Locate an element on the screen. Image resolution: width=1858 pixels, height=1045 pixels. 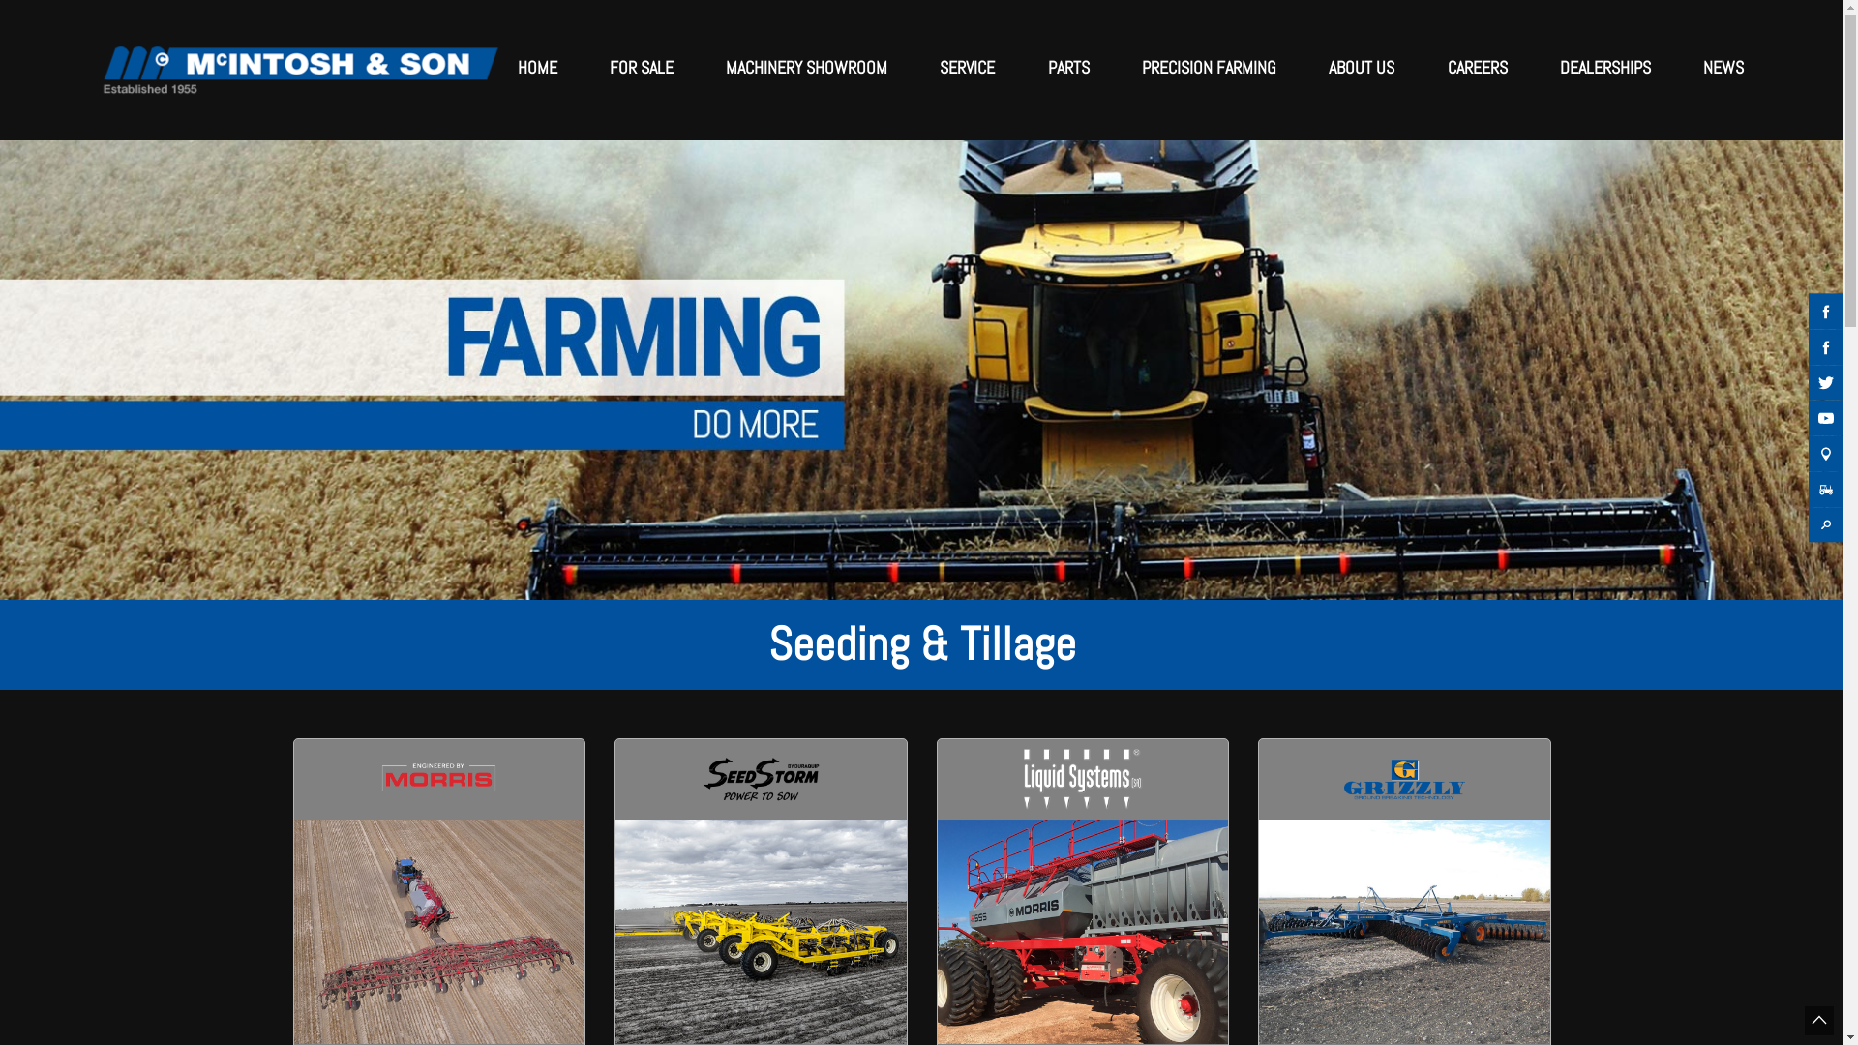
NEWS is located at coordinates (1720, 68).